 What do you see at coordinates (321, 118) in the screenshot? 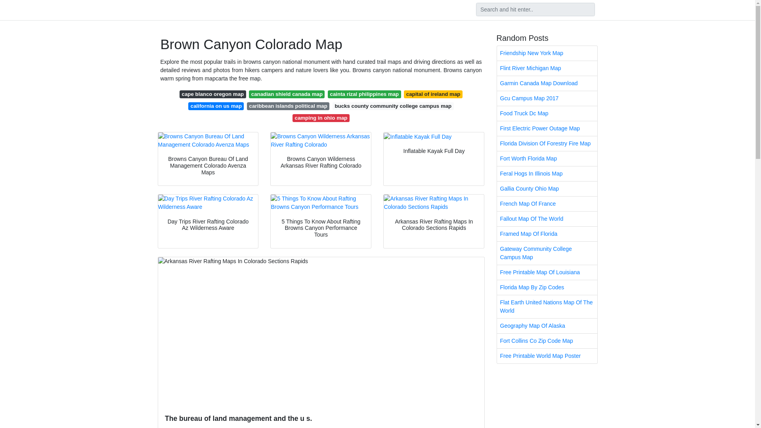
I see `camping in ohio map` at bounding box center [321, 118].